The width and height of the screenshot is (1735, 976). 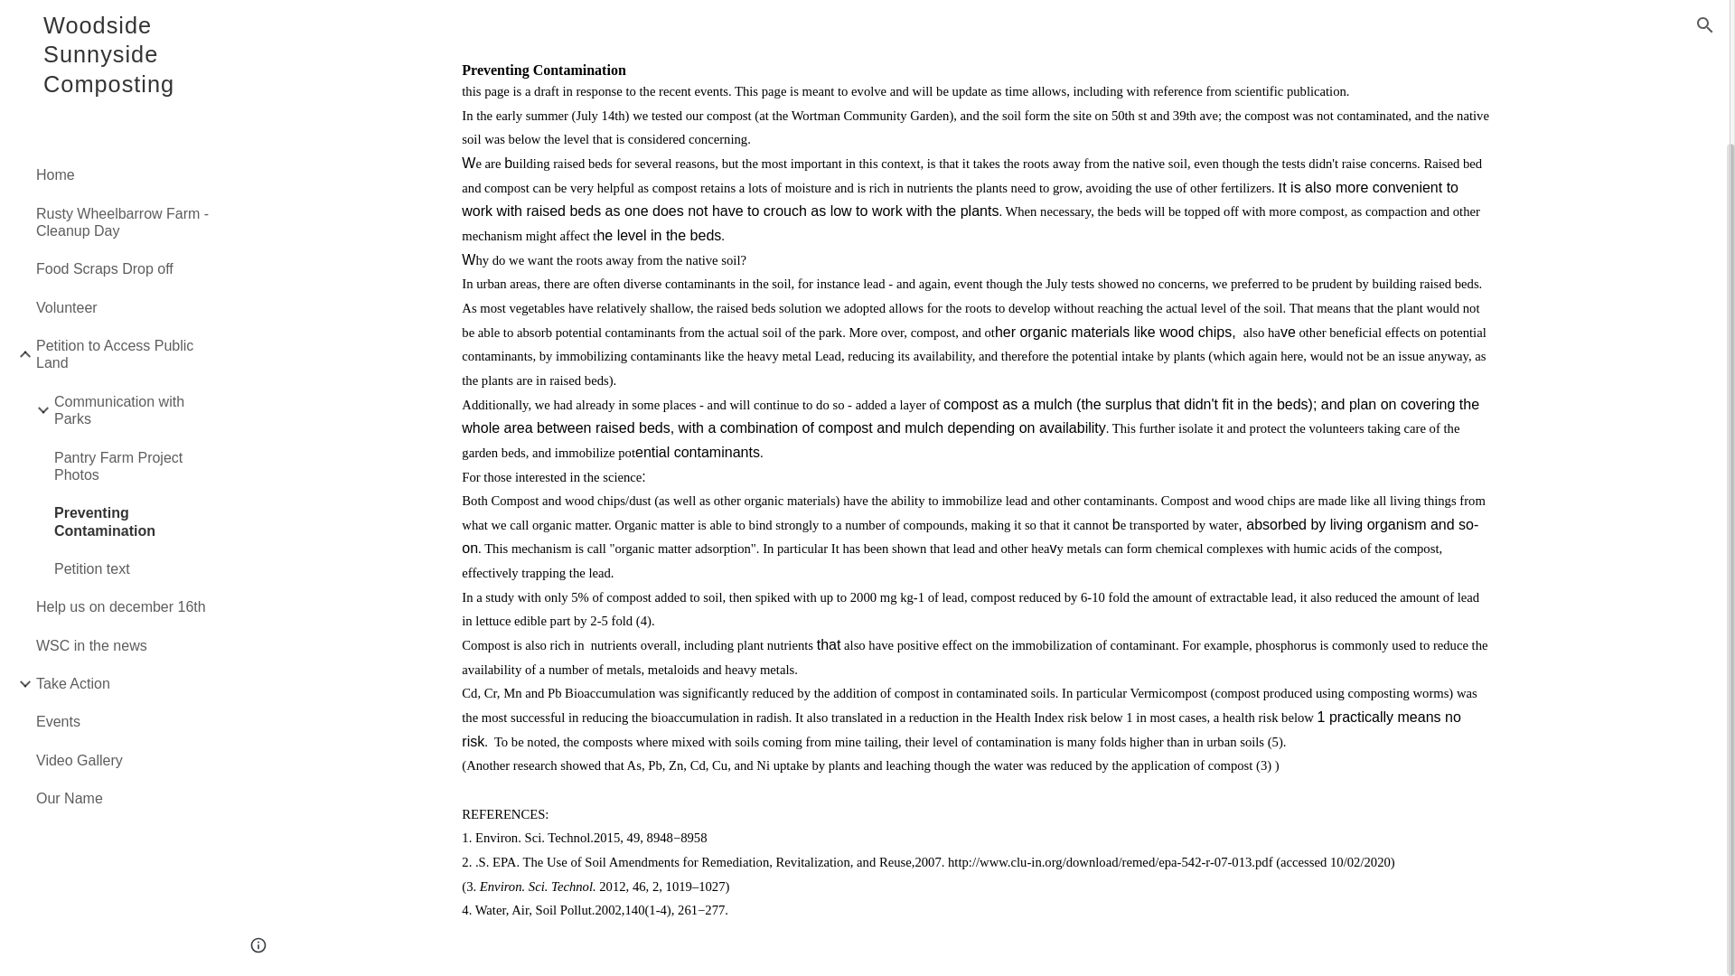 What do you see at coordinates (124, 553) in the screenshot?
I see `Events` at bounding box center [124, 553].